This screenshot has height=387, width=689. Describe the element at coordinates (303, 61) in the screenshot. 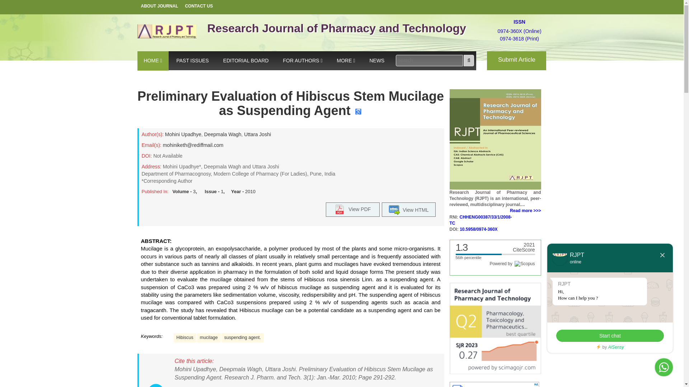

I see `FOR AUTHORS` at that location.